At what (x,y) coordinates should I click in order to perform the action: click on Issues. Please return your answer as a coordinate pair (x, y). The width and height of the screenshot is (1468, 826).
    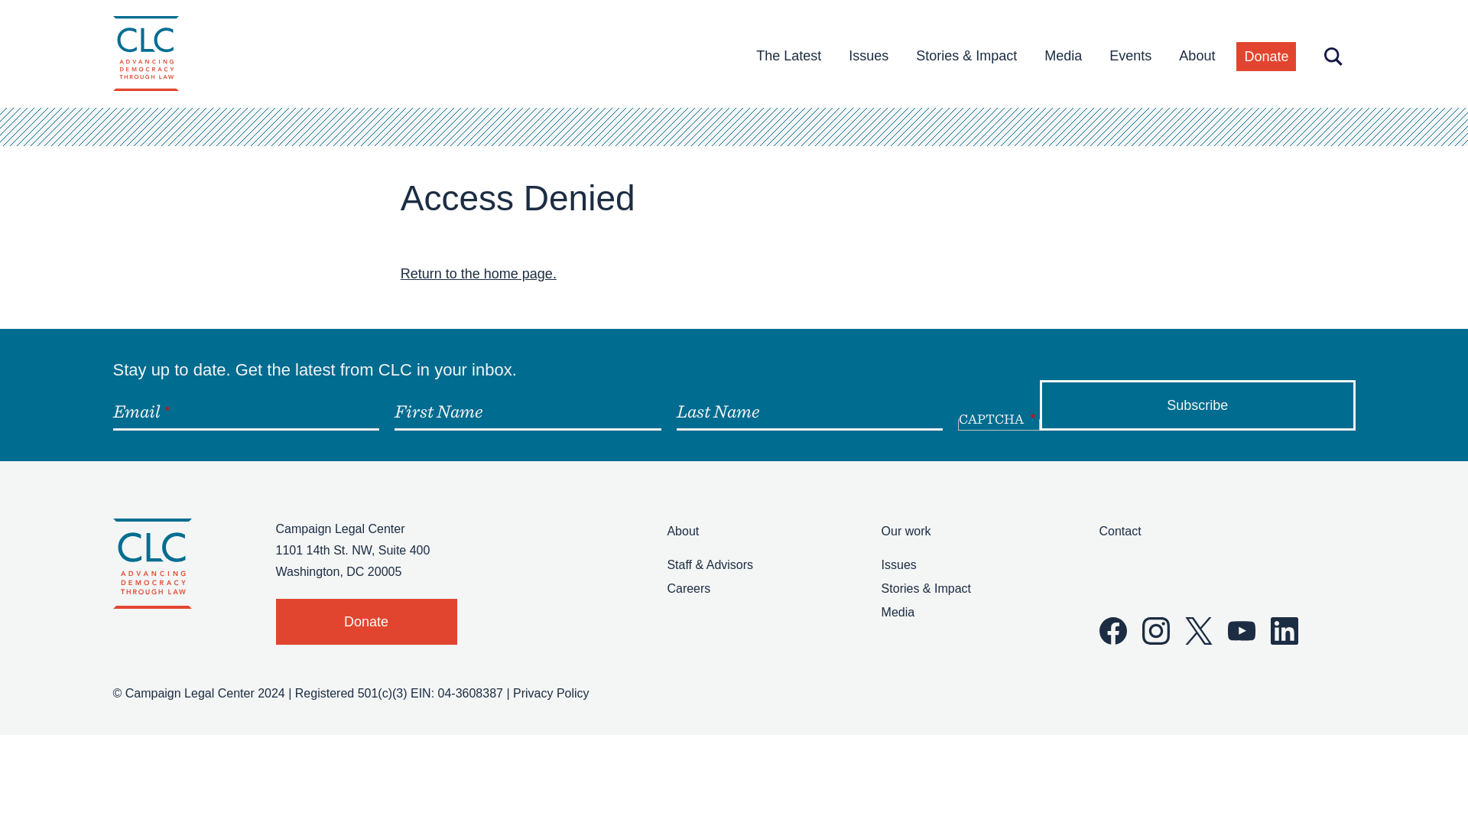
    Looking at the image, I should click on (899, 564).